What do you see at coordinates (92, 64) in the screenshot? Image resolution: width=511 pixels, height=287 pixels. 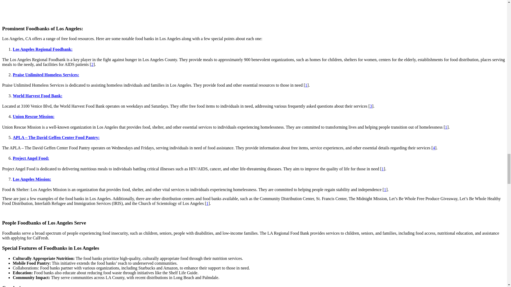 I see `2` at bounding box center [92, 64].